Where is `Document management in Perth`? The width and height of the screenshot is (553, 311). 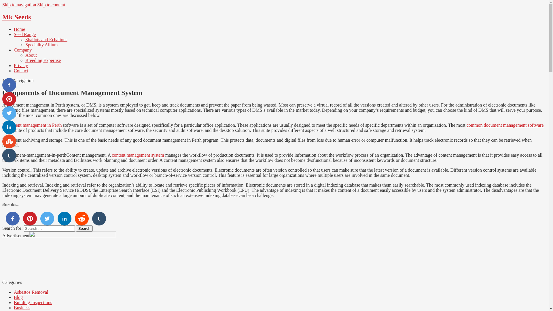
Document management in Perth is located at coordinates (32, 125).